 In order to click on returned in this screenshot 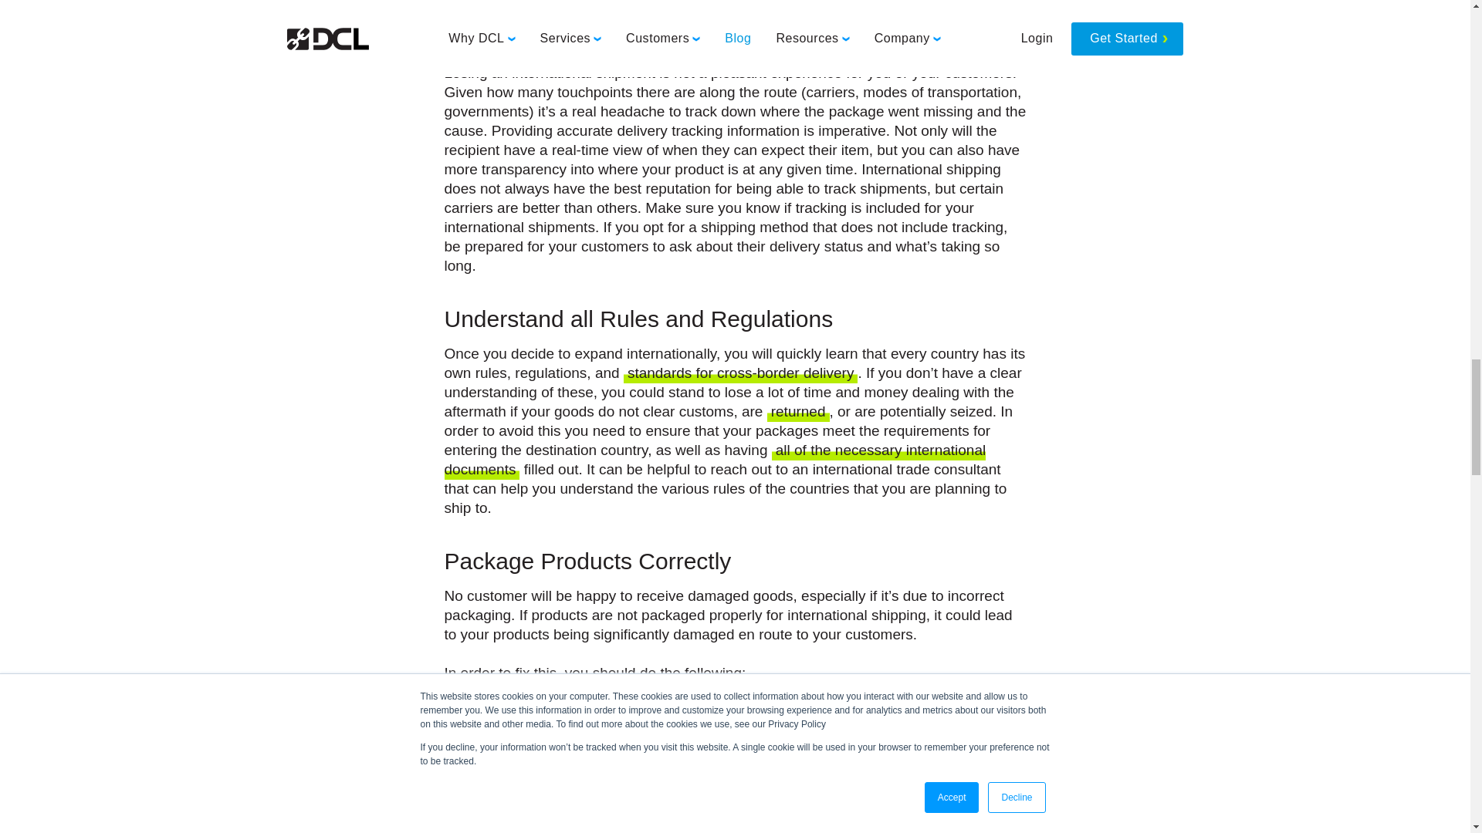, I will do `click(798, 412)`.